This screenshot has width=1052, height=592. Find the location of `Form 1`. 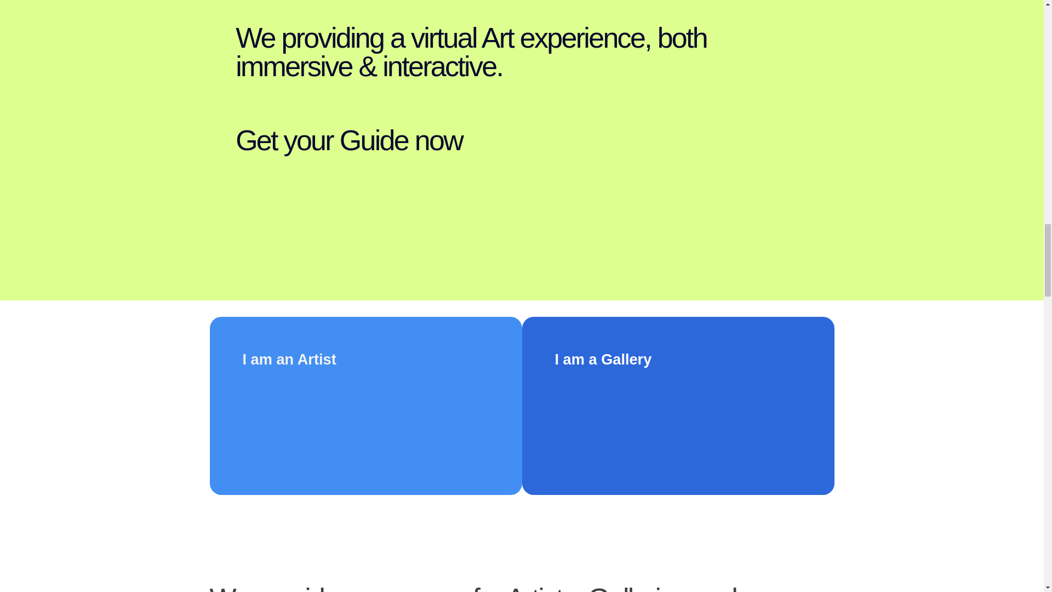

Form 1 is located at coordinates (677, 421).